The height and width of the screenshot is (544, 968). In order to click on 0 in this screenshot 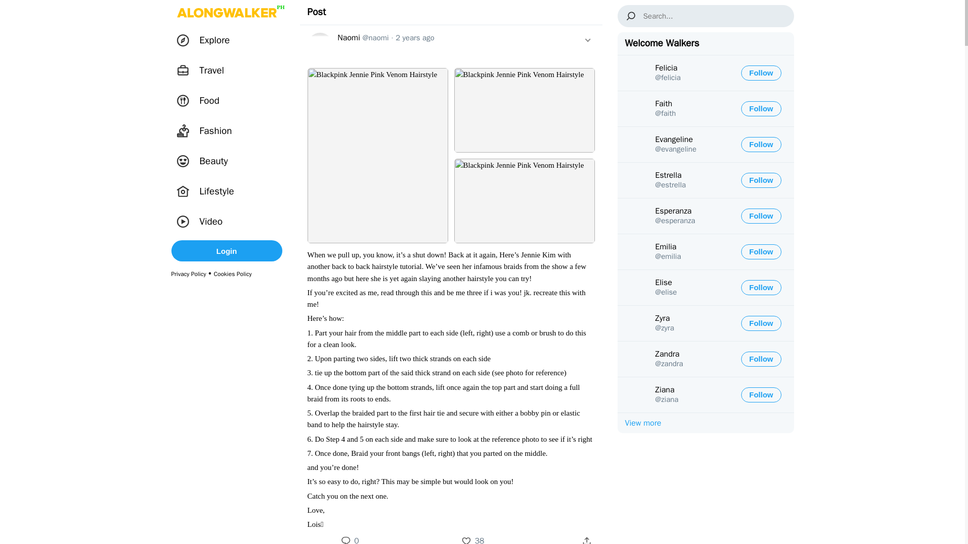, I will do `click(356, 540)`.